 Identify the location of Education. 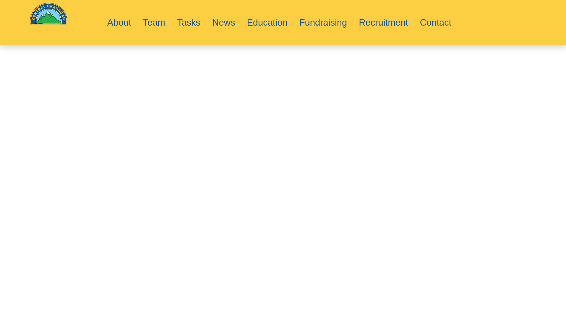
(267, 23).